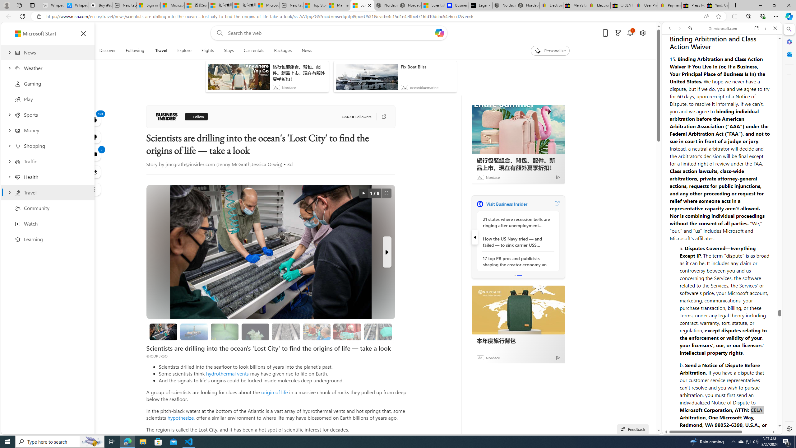 The height and width of the screenshot is (448, 796). Describe the element at coordinates (384, 116) in the screenshot. I see `Go to publisher's site` at that location.